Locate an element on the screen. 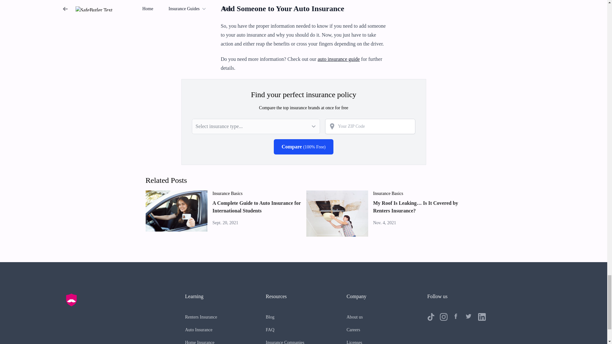 Image resolution: width=612 pixels, height=344 pixels. Please choose an insurance type is located at coordinates (256, 126).